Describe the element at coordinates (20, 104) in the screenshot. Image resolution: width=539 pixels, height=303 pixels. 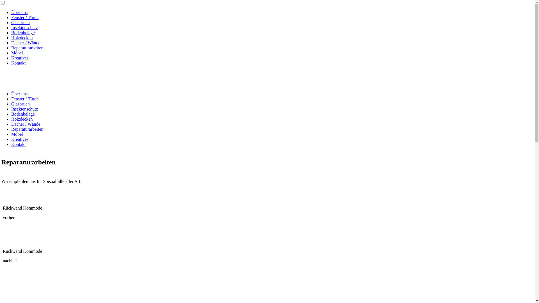
I see `Glasbruch` at that location.